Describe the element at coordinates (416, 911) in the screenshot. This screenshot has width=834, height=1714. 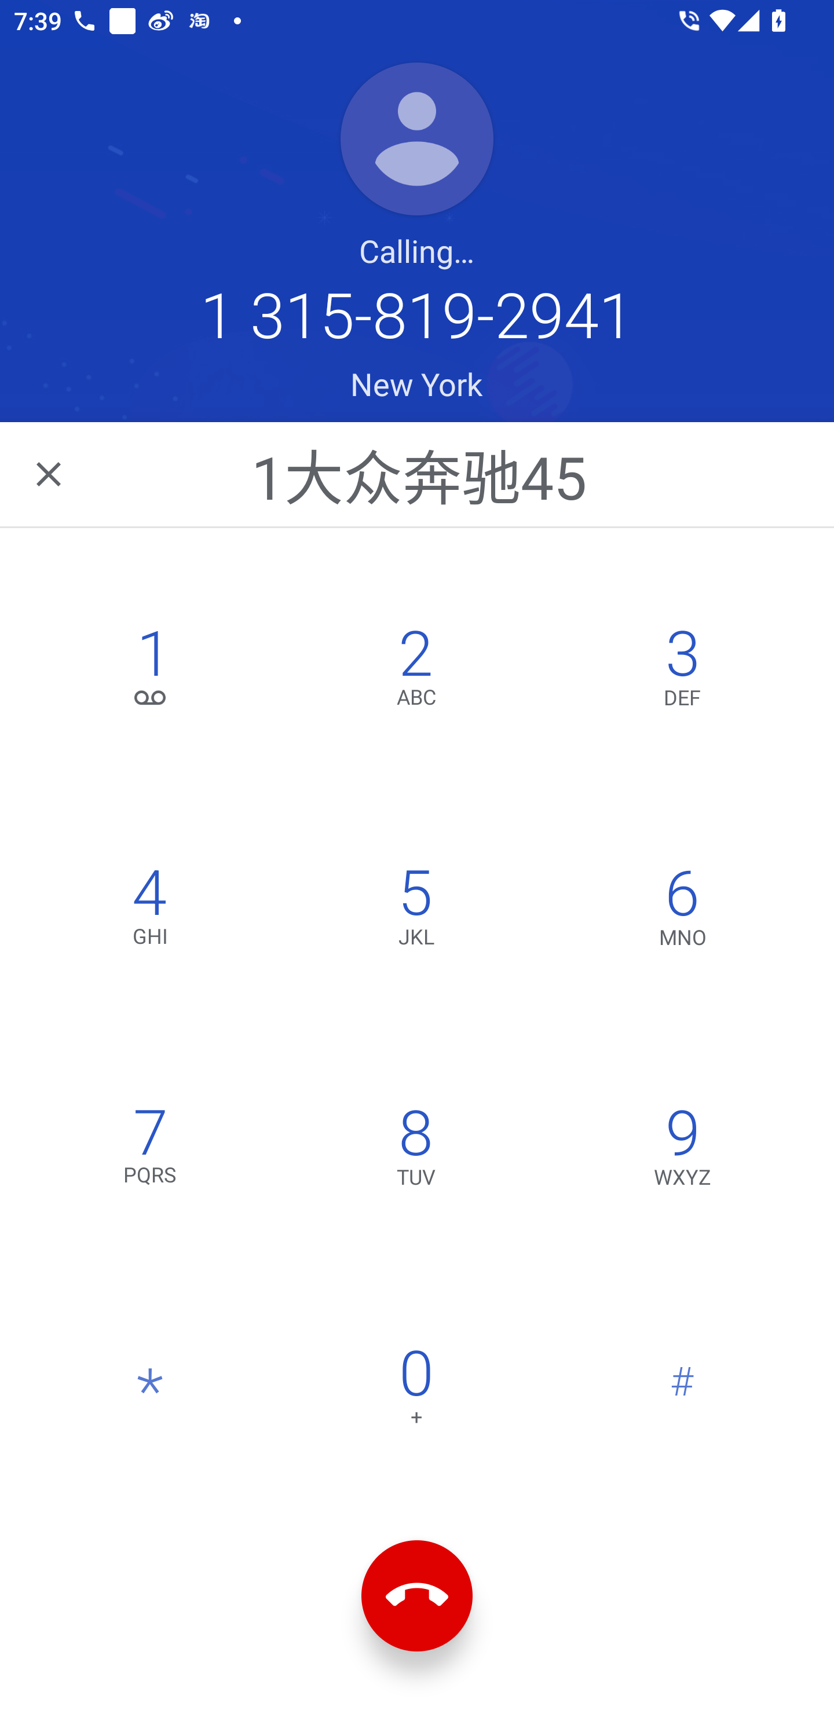
I see `5,JKL 5 JKL` at that location.